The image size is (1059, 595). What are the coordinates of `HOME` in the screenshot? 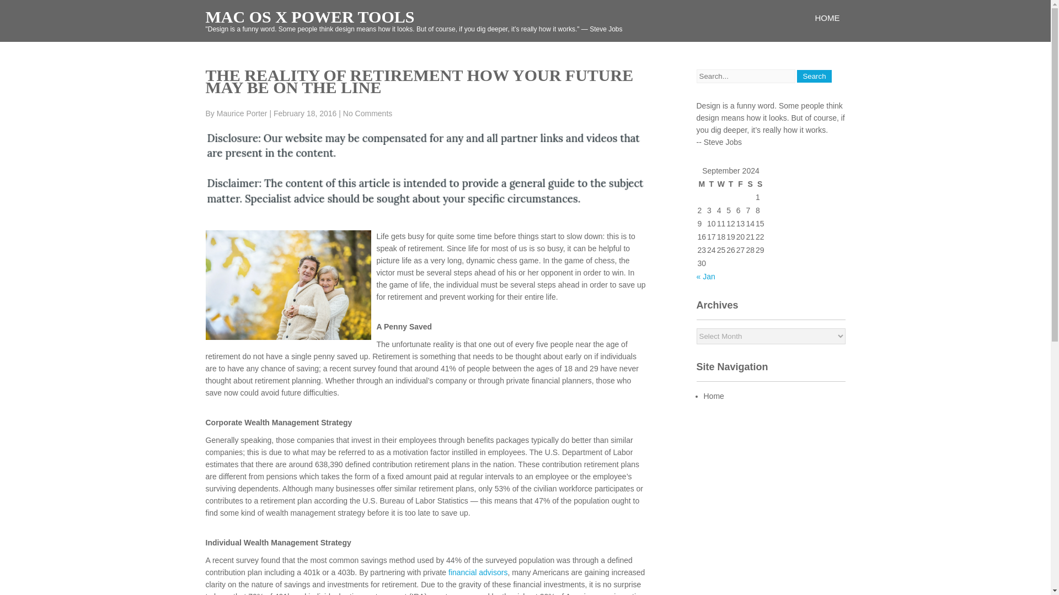 It's located at (827, 18).